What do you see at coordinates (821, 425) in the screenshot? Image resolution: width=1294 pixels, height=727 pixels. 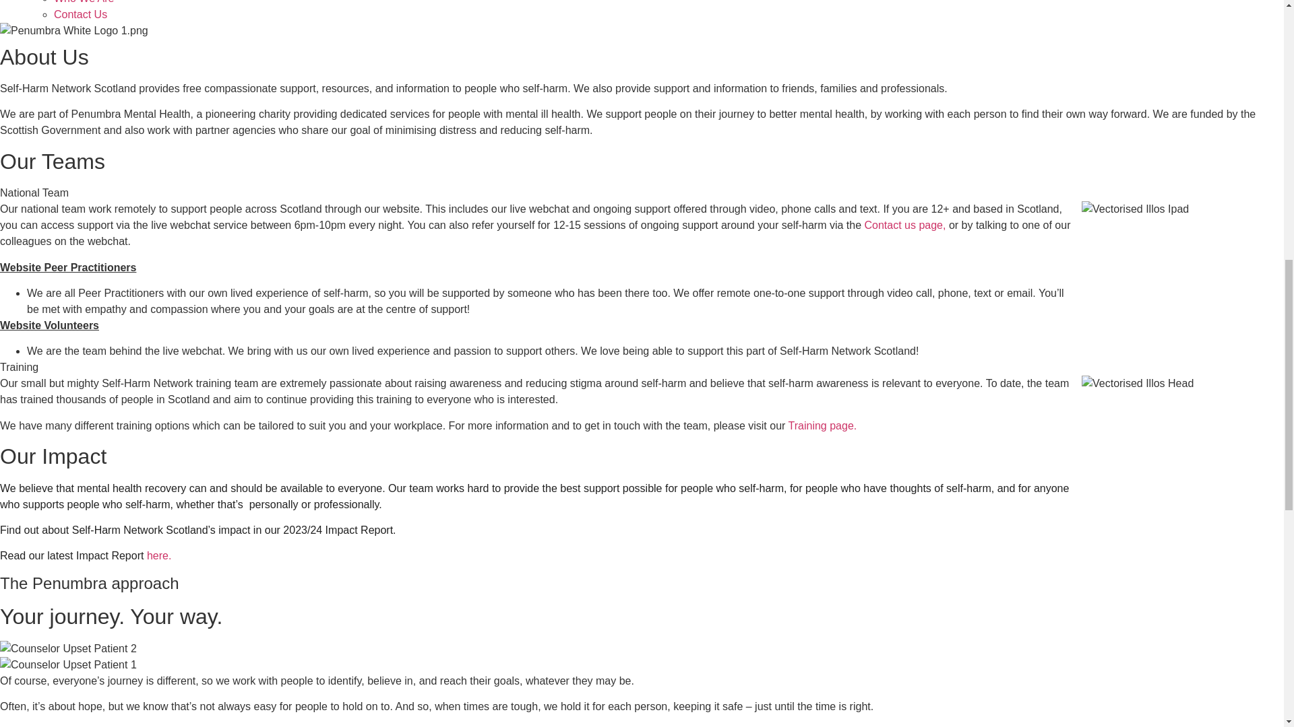 I see `Training page.` at bounding box center [821, 425].